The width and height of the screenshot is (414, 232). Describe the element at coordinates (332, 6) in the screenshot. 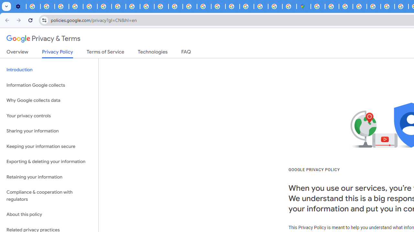

I see `Sign in - Google Accounts` at that location.